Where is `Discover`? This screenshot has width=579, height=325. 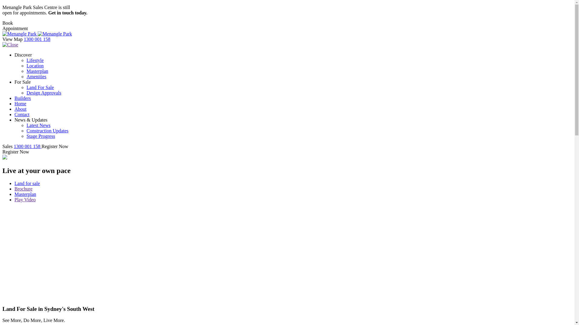 Discover is located at coordinates (23, 55).